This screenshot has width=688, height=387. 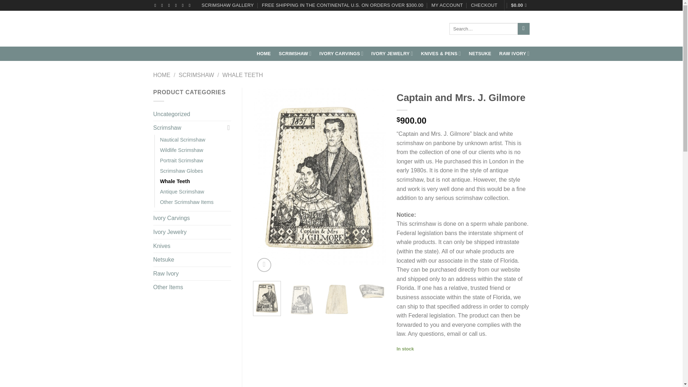 I want to click on IVORY CARVINGS, so click(x=341, y=53).